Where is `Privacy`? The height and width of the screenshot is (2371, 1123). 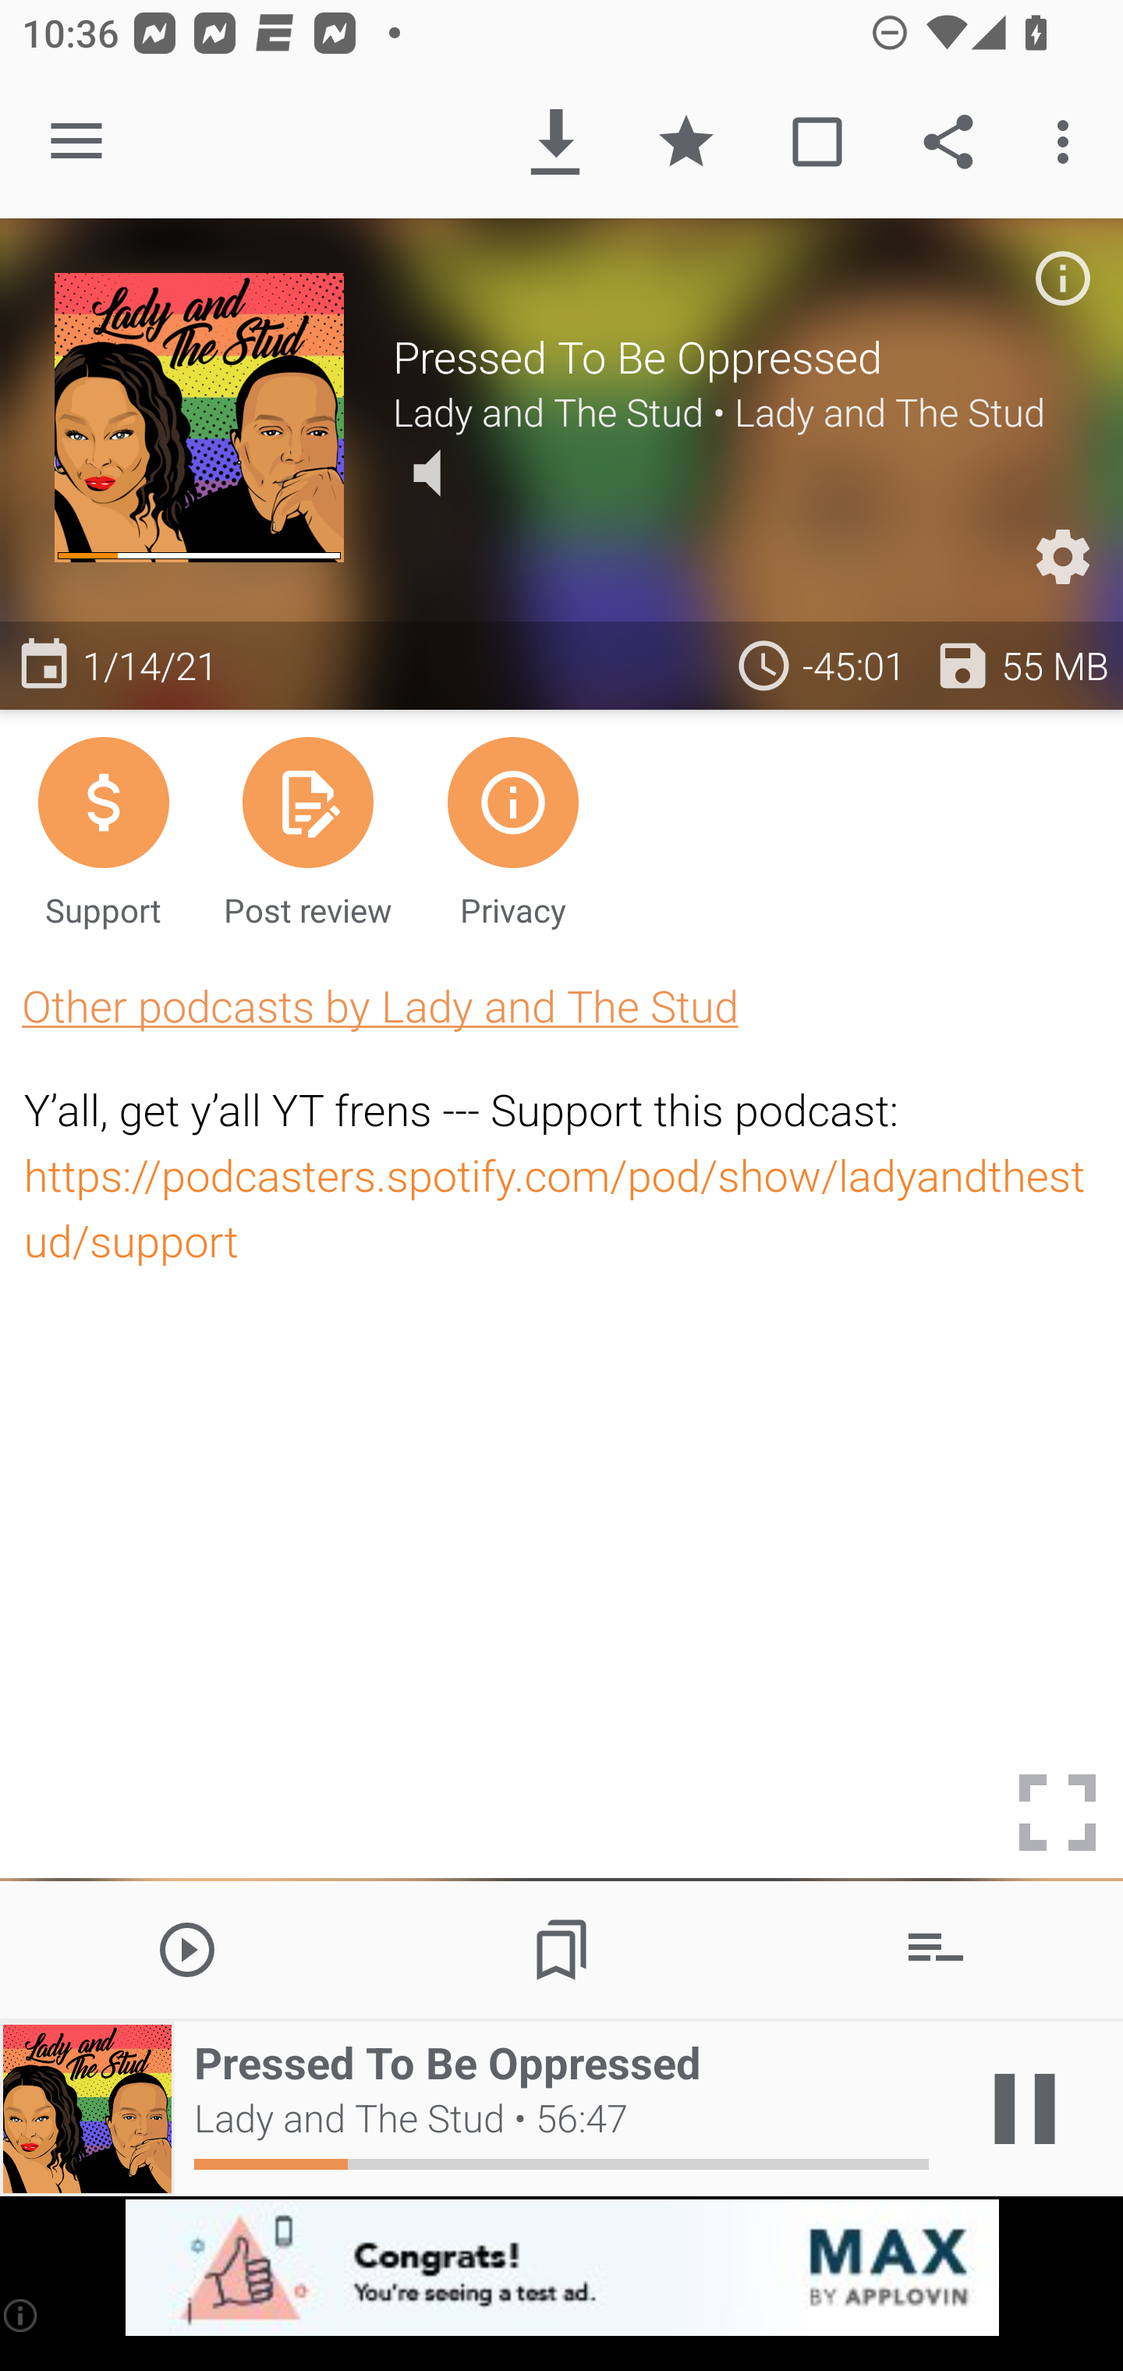 Privacy is located at coordinates (513, 831).